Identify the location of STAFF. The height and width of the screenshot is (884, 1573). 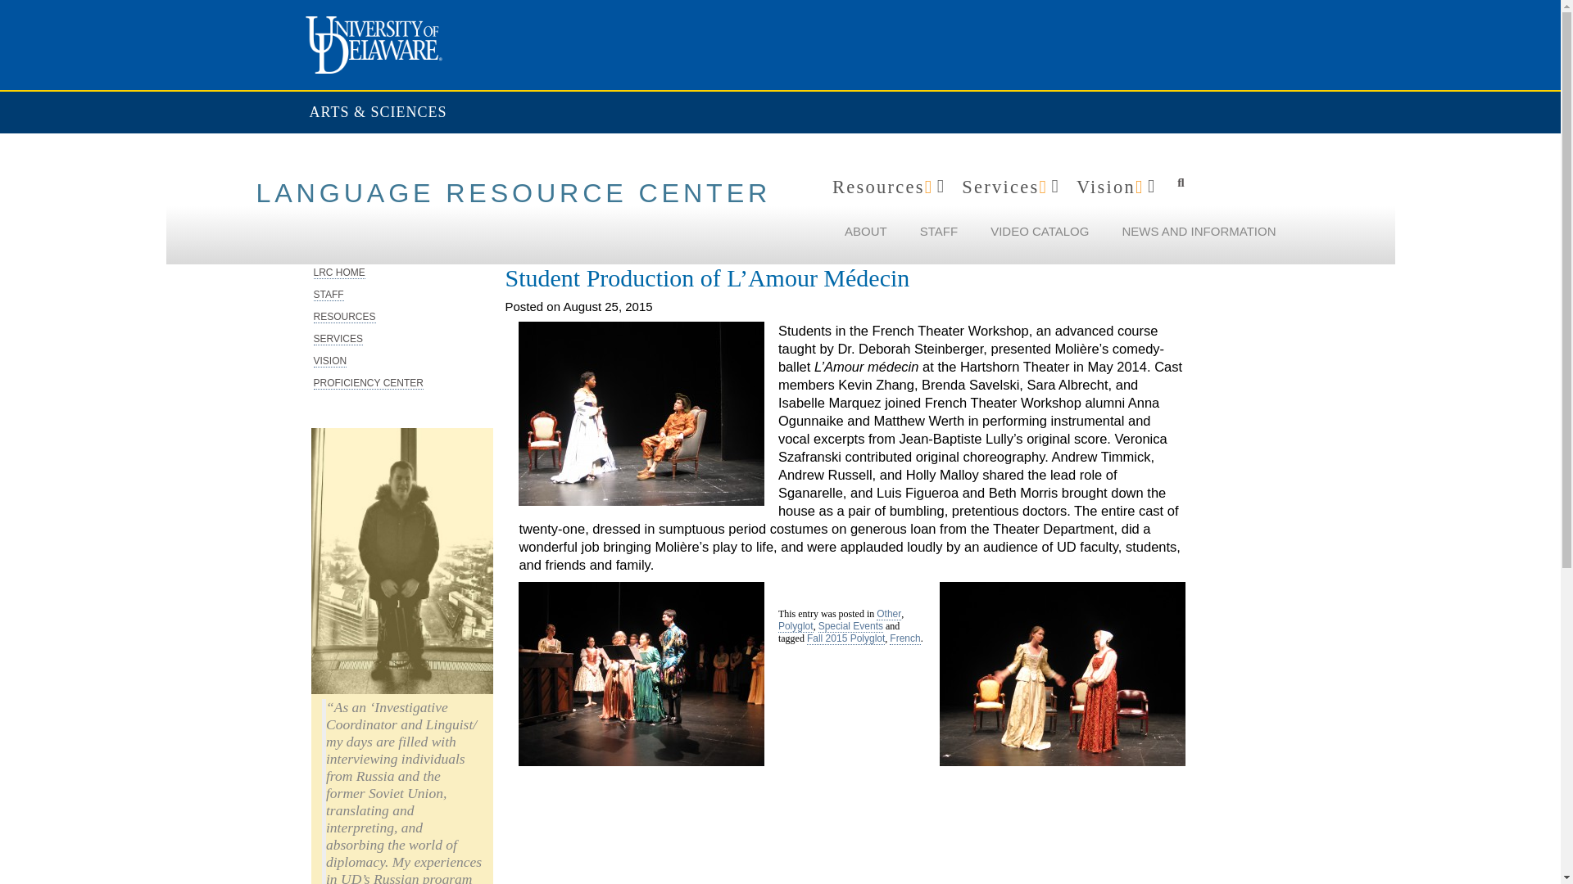
(328, 295).